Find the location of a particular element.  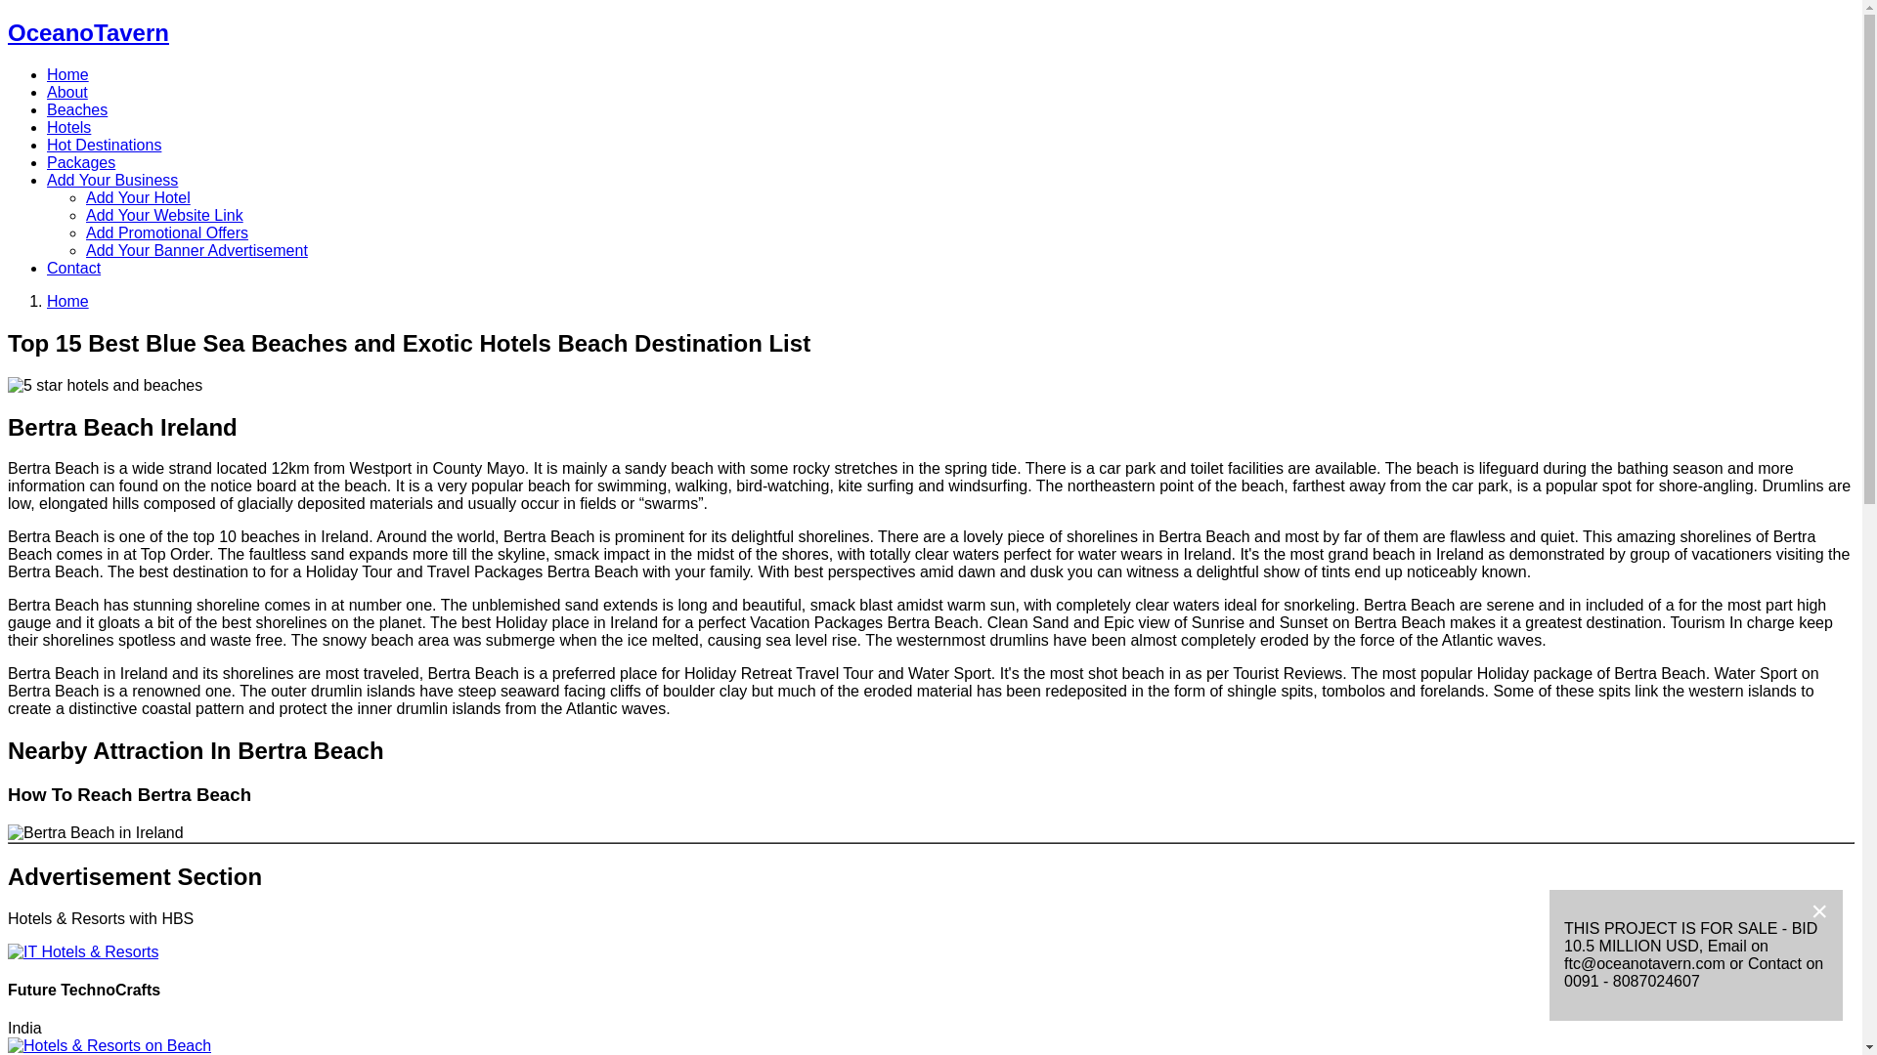

Packages is located at coordinates (80, 162).